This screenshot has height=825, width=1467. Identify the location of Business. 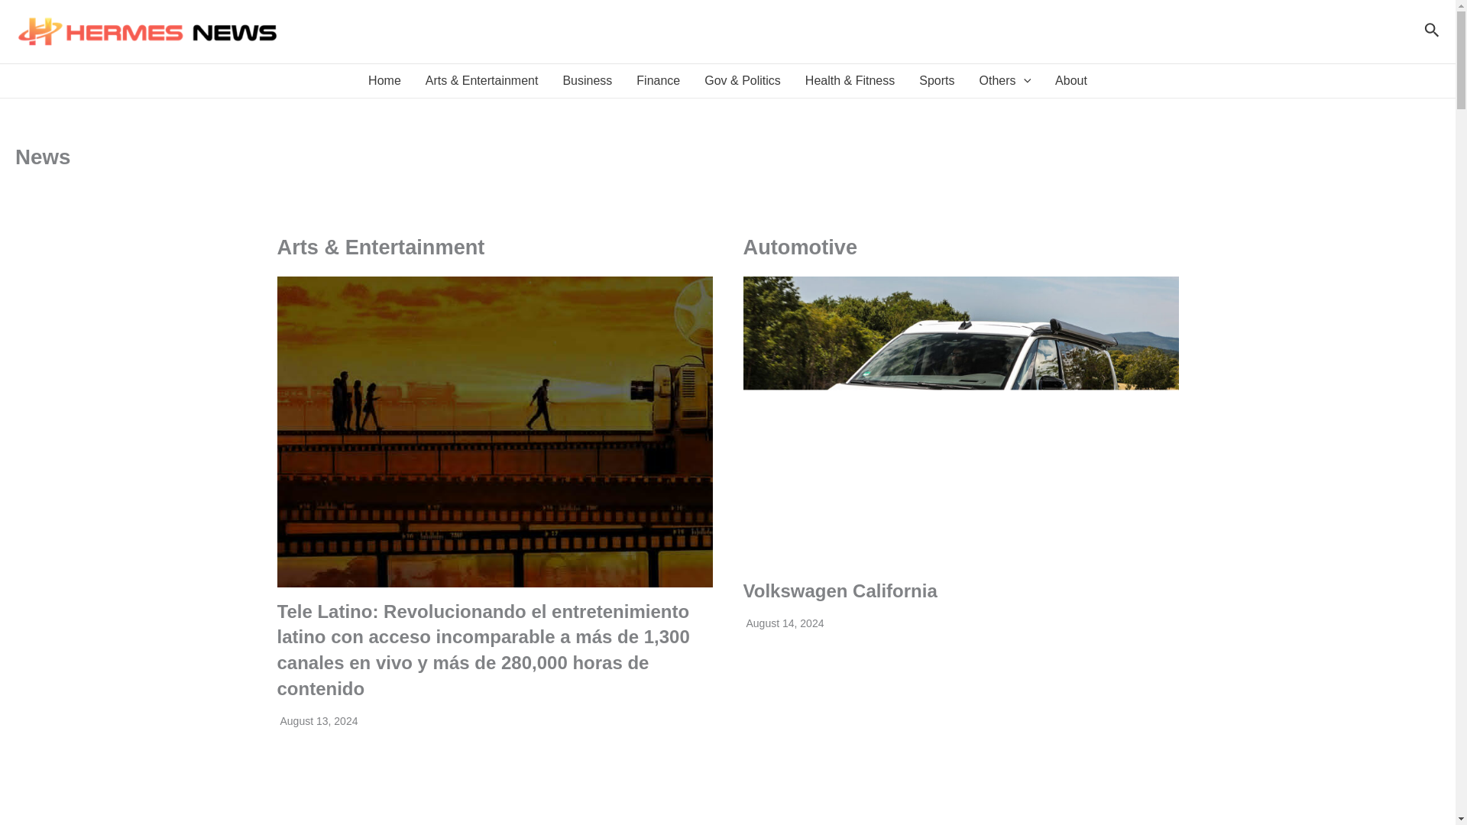
(587, 81).